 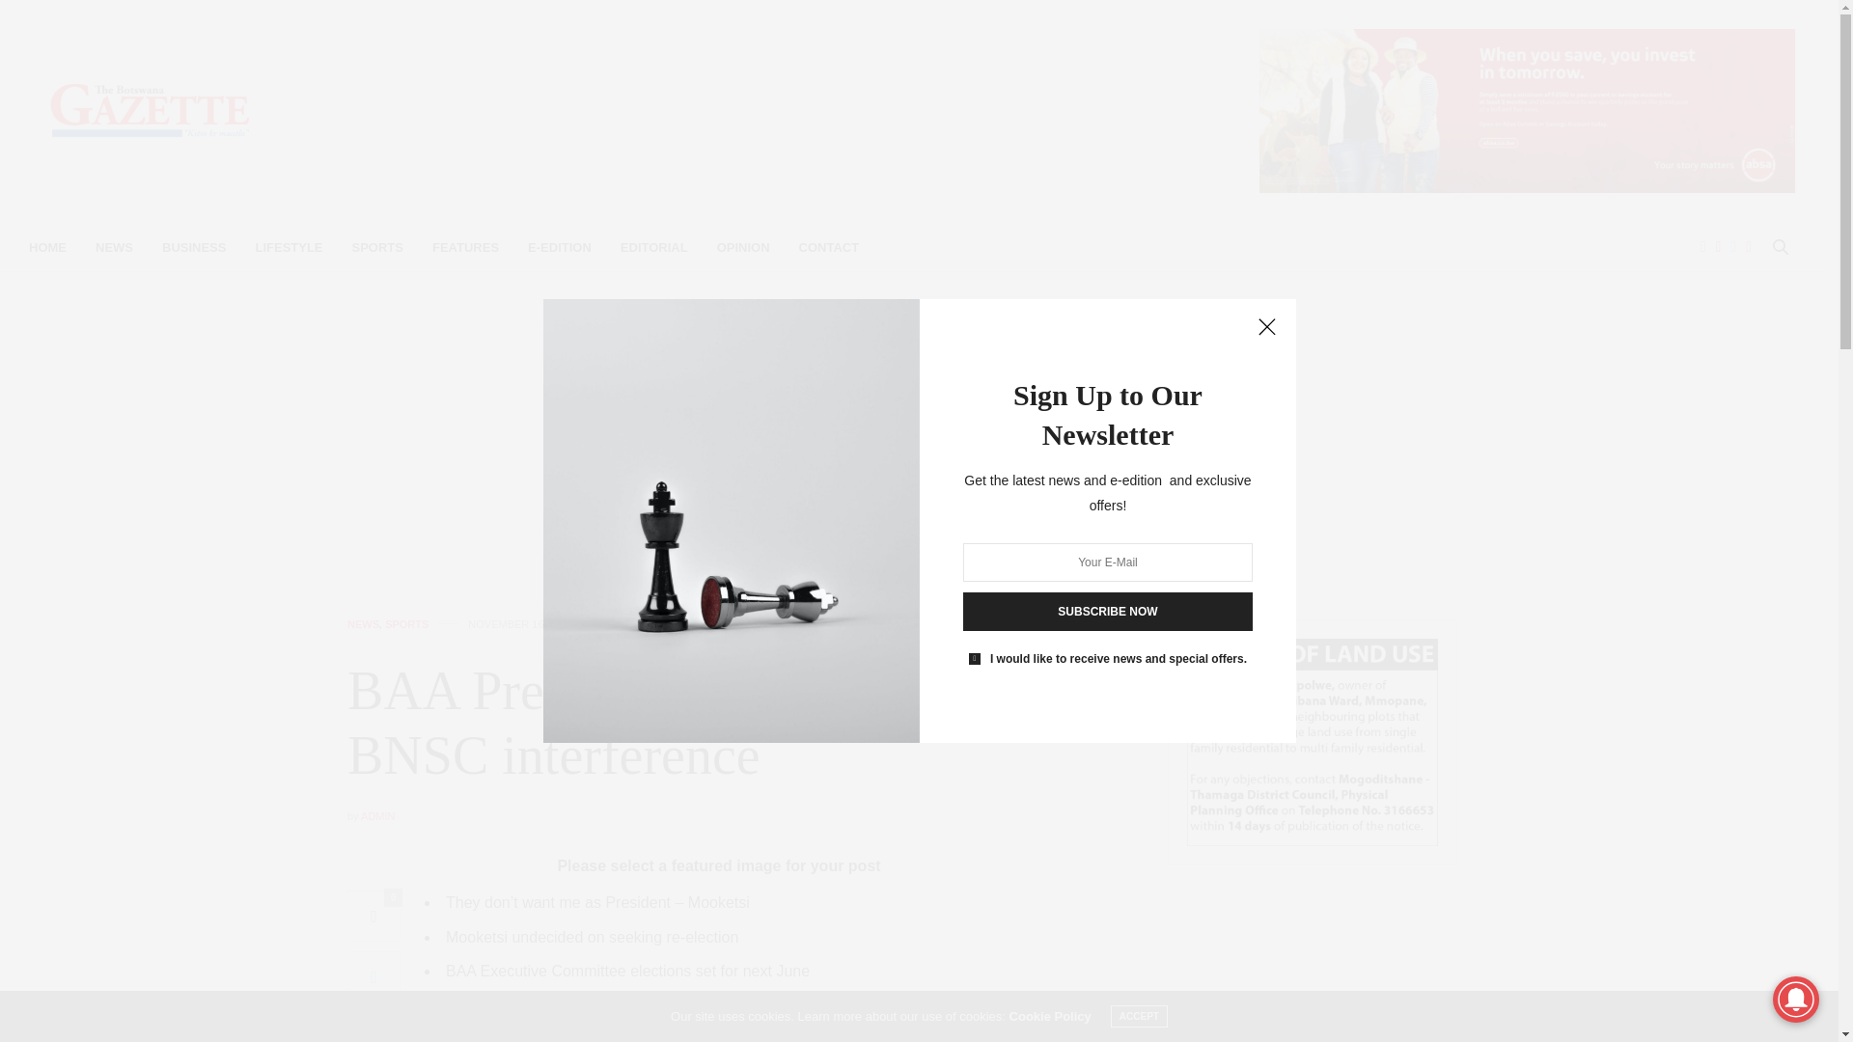 What do you see at coordinates (289, 247) in the screenshot?
I see `LIFESTYLE` at bounding box center [289, 247].